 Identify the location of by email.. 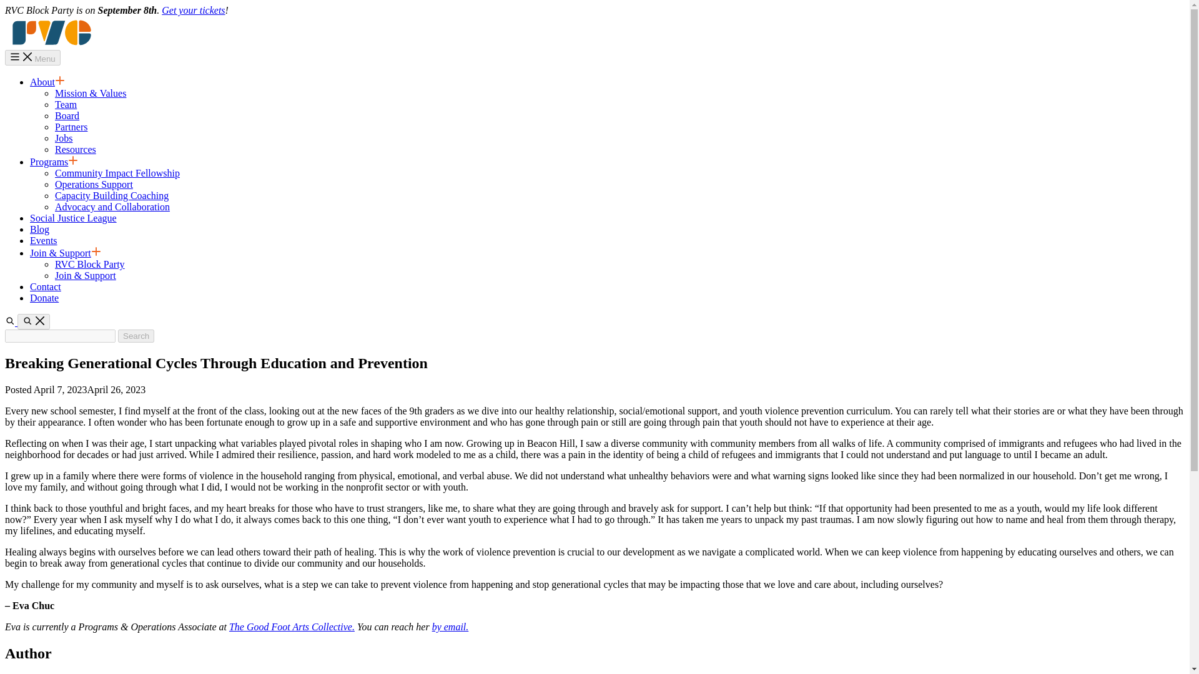
(450, 627).